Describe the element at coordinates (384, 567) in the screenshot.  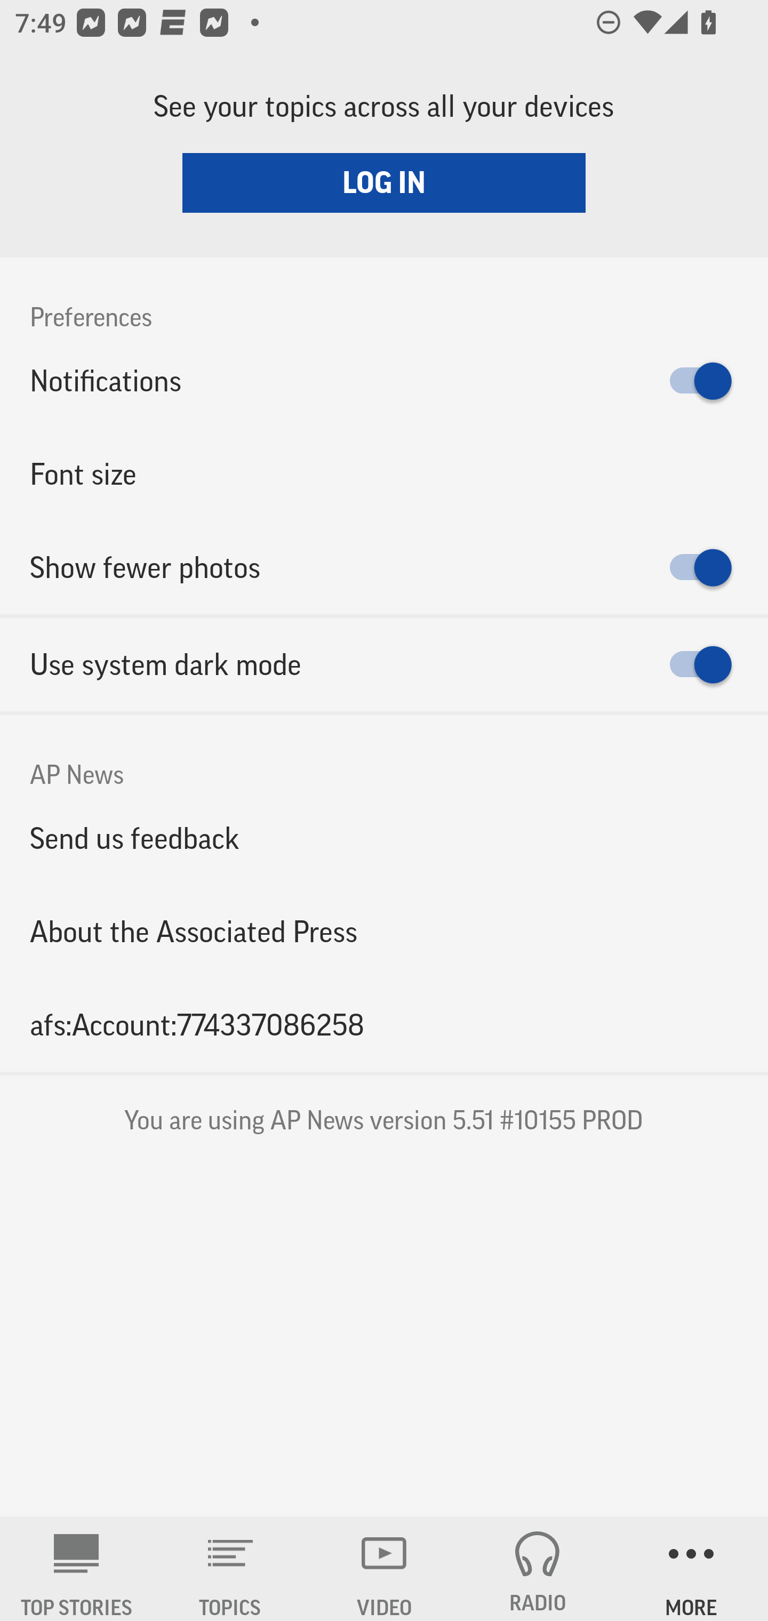
I see `Show fewer photos` at that location.